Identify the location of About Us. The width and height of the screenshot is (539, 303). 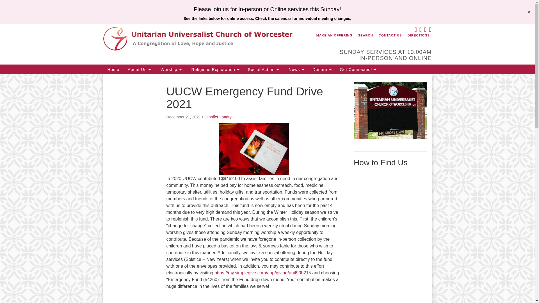
(139, 69).